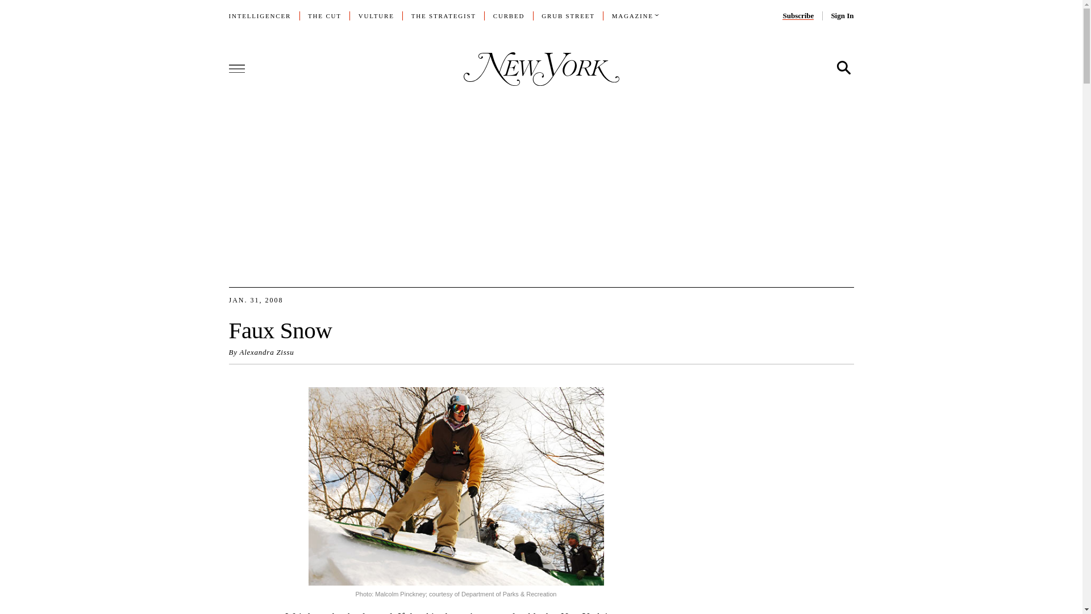 The height and width of the screenshot is (614, 1091). I want to click on THE CUT, so click(324, 15).